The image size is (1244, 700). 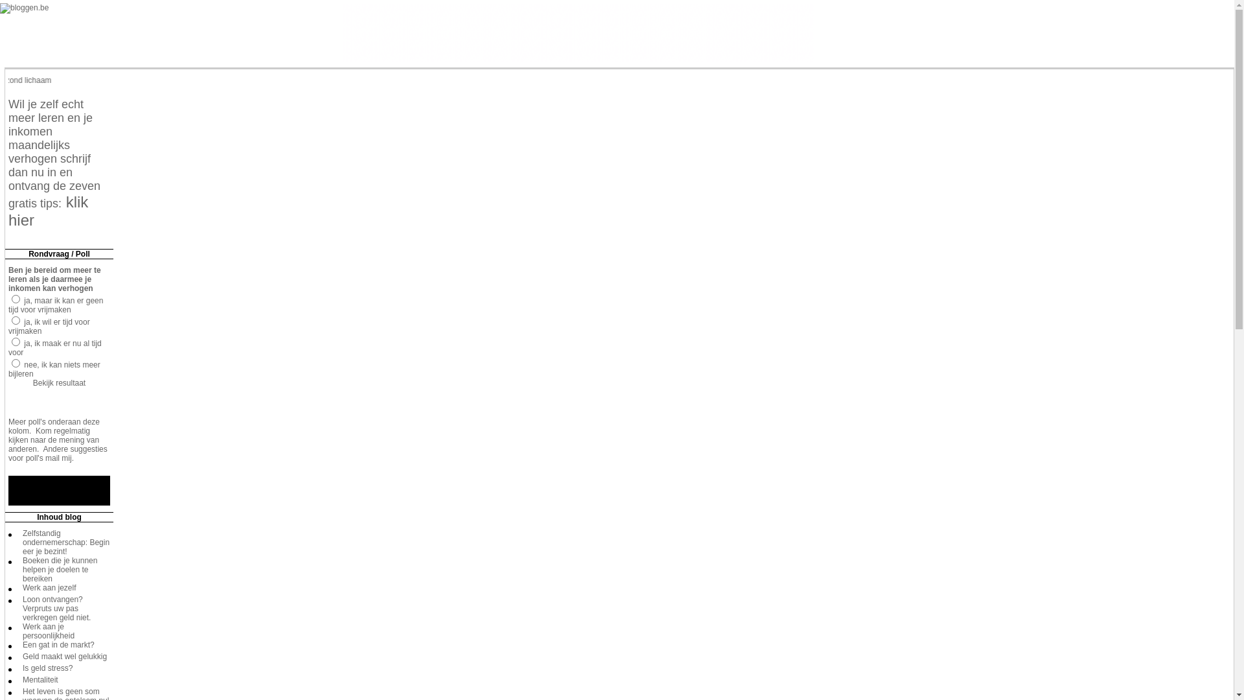 What do you see at coordinates (40, 680) in the screenshot?
I see `Mentaliteit` at bounding box center [40, 680].